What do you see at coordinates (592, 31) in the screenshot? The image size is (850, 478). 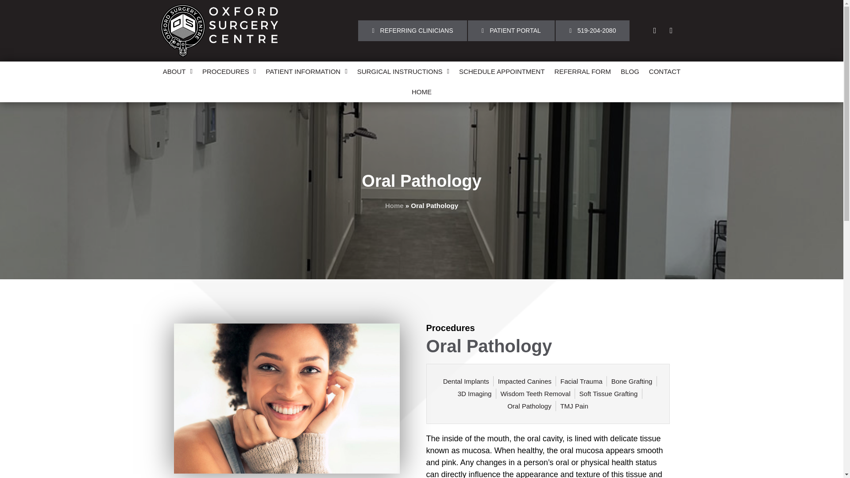 I see `519-204-2080` at bounding box center [592, 31].